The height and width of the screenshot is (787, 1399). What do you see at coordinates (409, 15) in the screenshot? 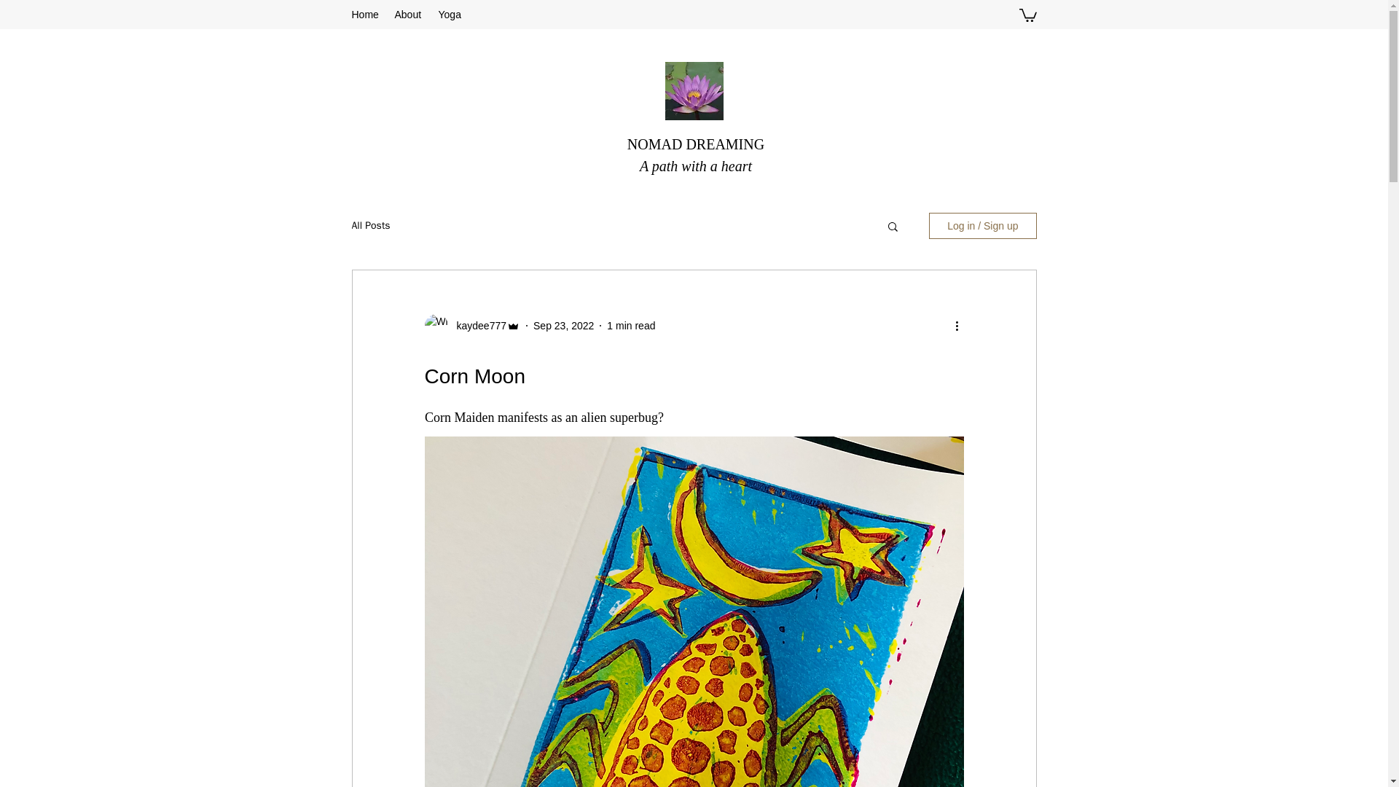
I see `About` at bounding box center [409, 15].